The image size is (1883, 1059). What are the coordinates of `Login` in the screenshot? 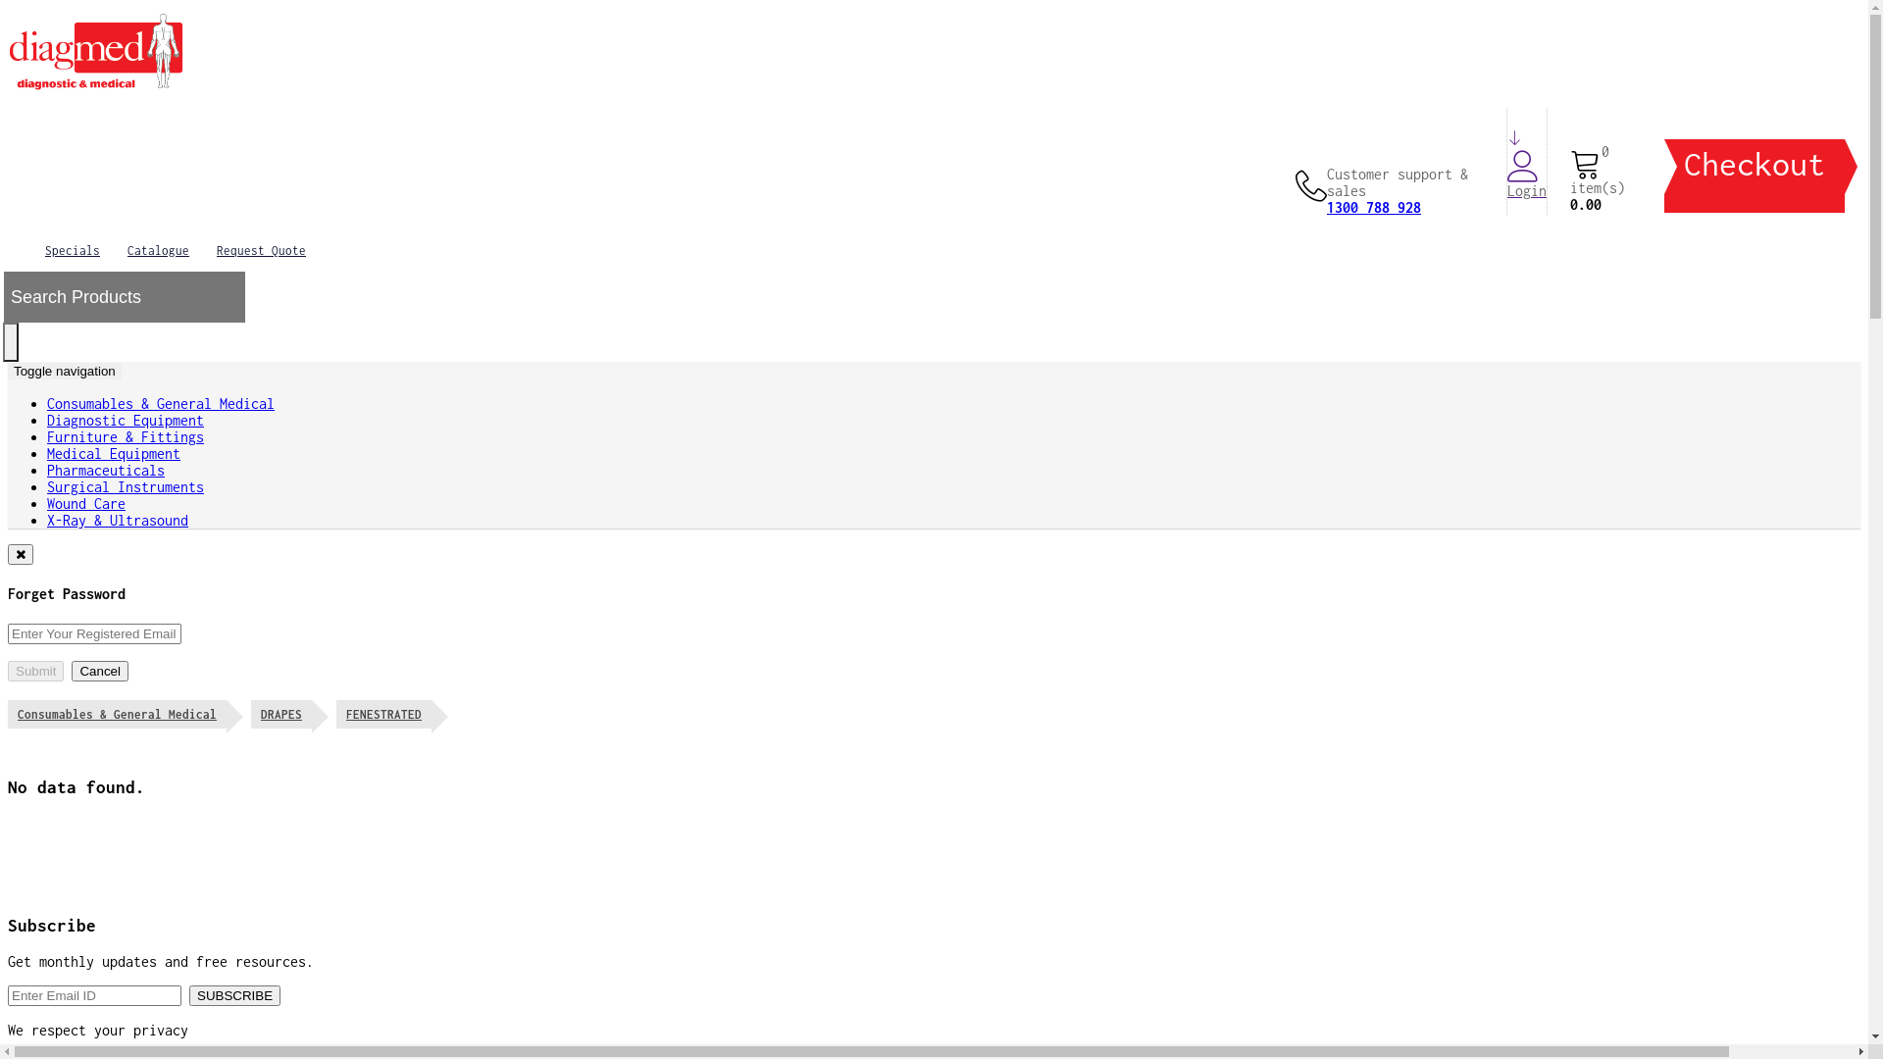 It's located at (1527, 163).